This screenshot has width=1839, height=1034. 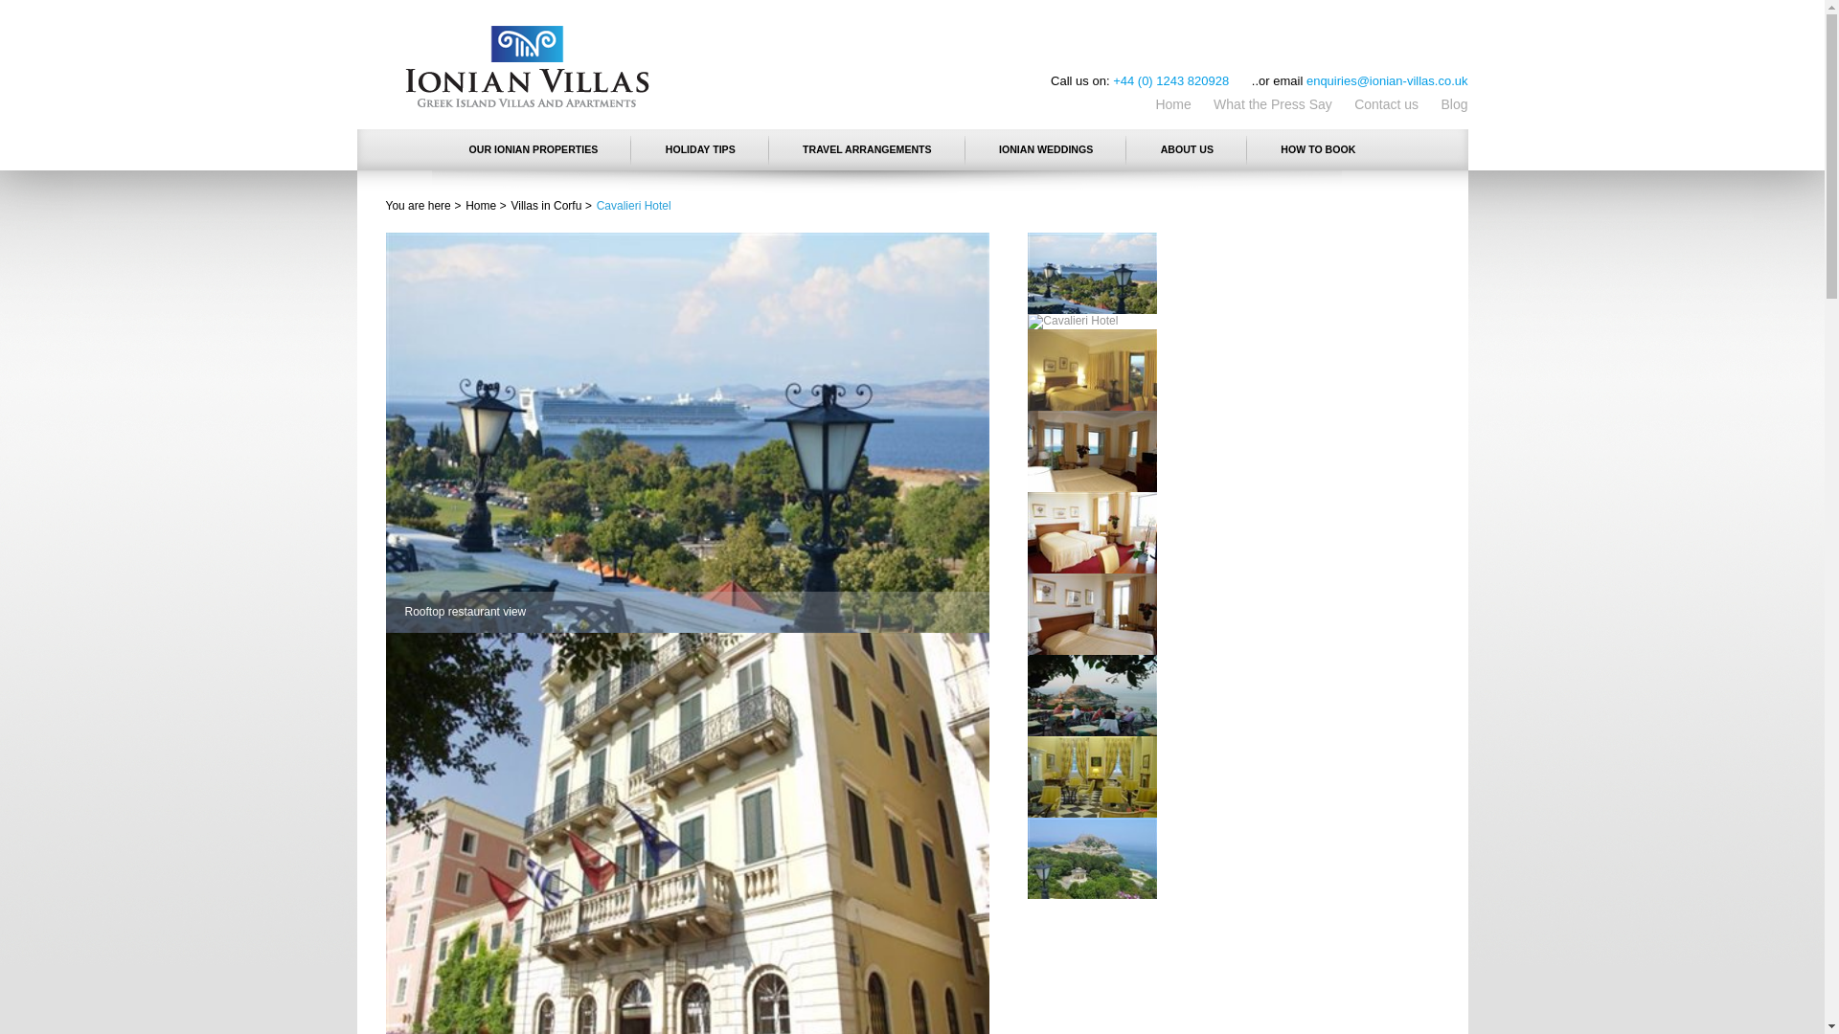 What do you see at coordinates (1454, 103) in the screenshot?
I see `Blog` at bounding box center [1454, 103].